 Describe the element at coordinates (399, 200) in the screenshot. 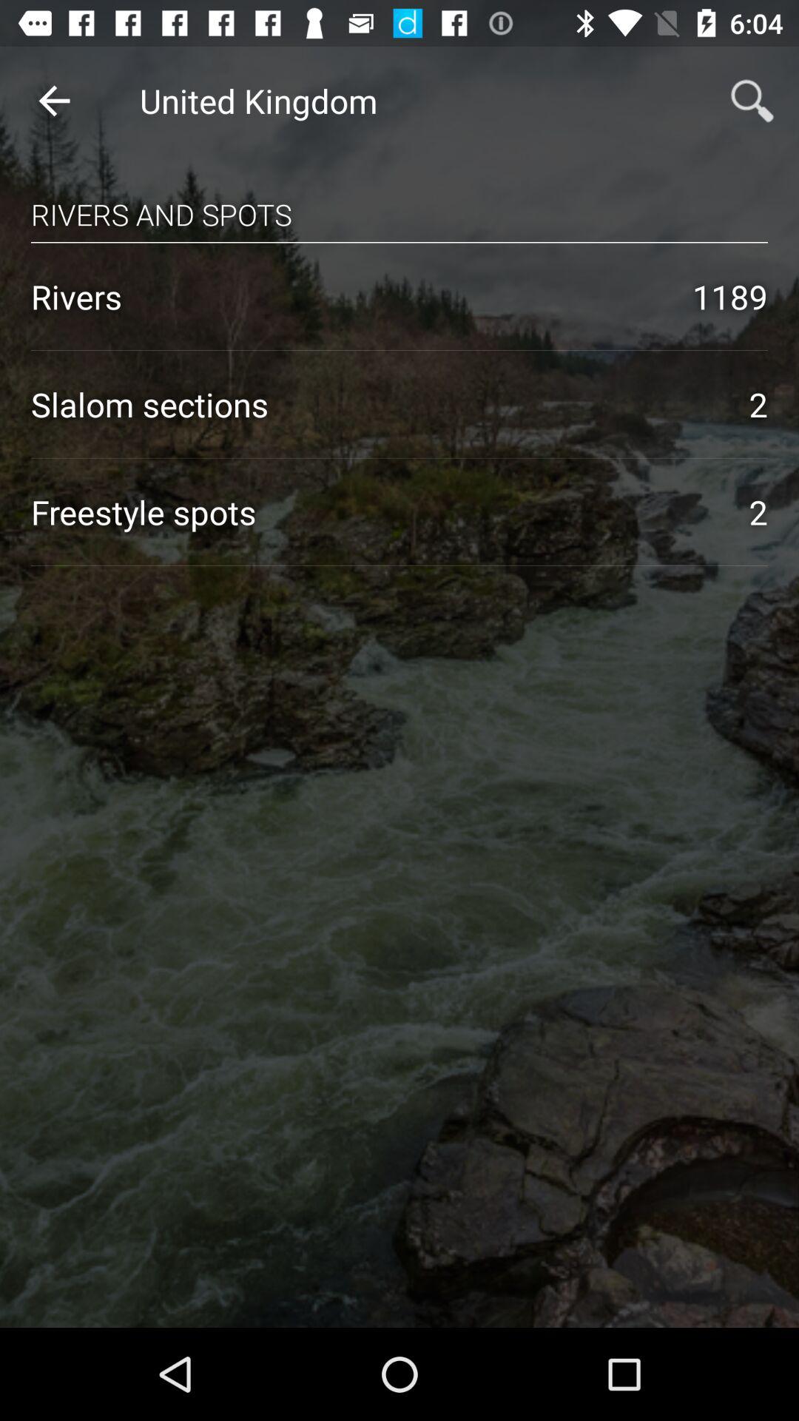

I see `swipe to rivers and spots` at that location.